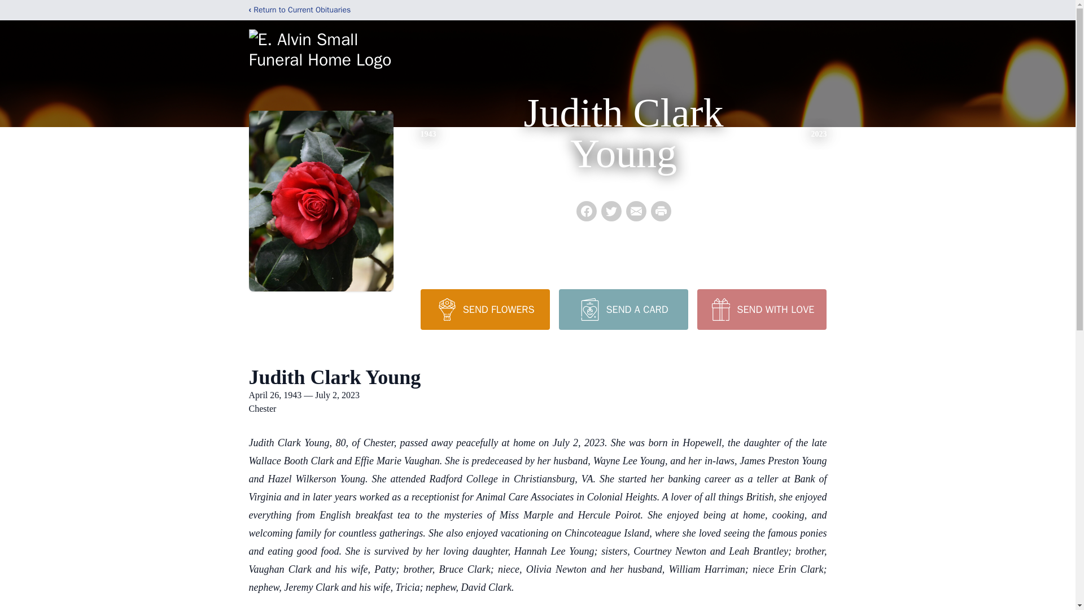  What do you see at coordinates (623, 310) in the screenshot?
I see `SEND A CARD` at bounding box center [623, 310].